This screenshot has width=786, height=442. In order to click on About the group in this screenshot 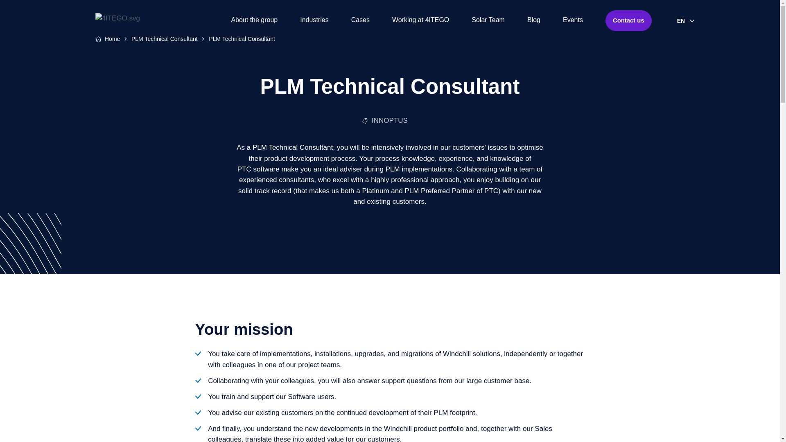, I will do `click(254, 20)`.